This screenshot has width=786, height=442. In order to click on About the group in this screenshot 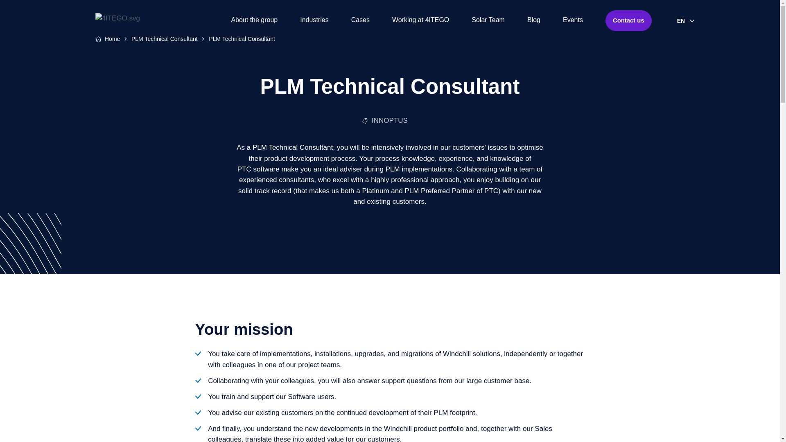, I will do `click(254, 20)`.